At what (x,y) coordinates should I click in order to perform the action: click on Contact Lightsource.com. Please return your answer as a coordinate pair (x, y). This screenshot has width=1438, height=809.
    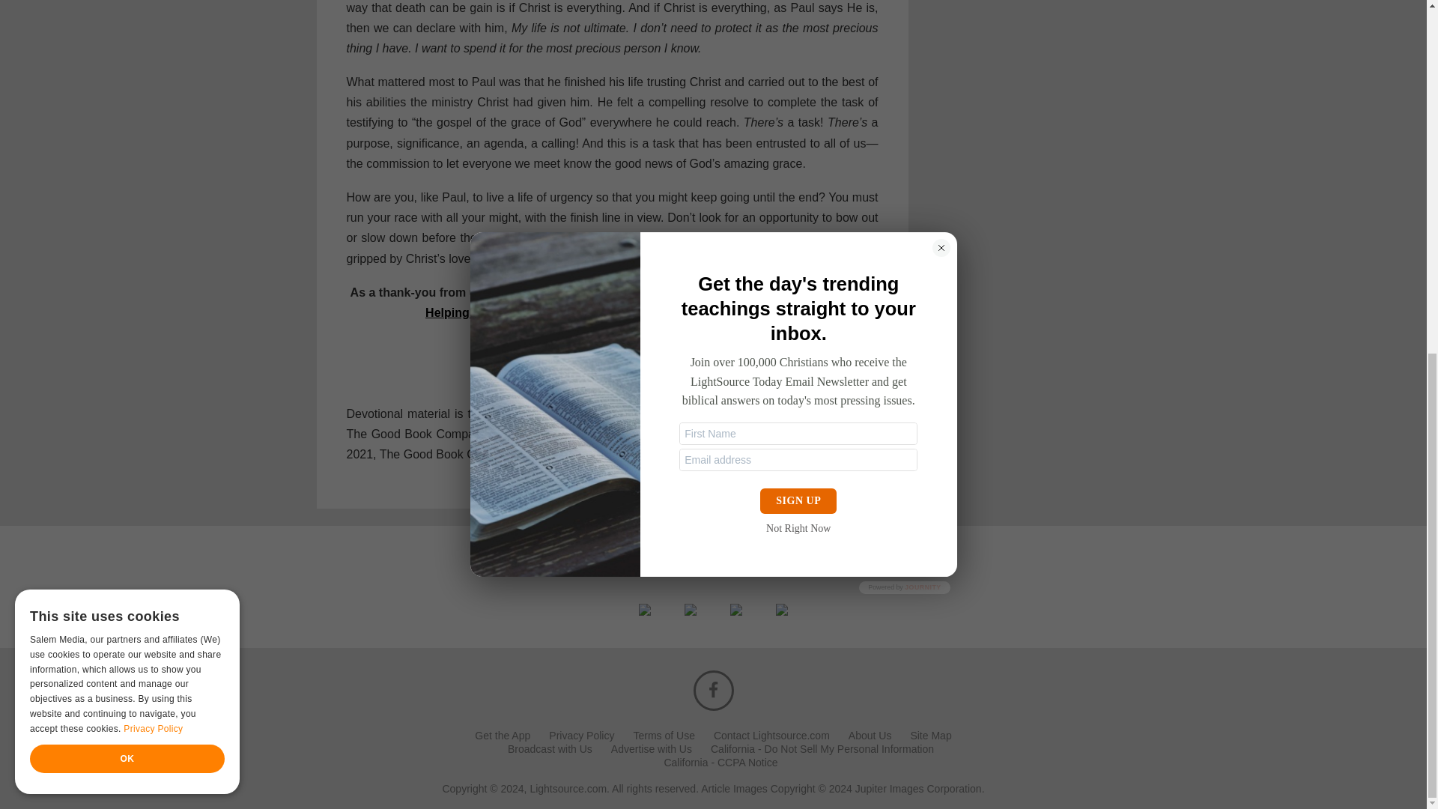
    Looking at the image, I should click on (771, 736).